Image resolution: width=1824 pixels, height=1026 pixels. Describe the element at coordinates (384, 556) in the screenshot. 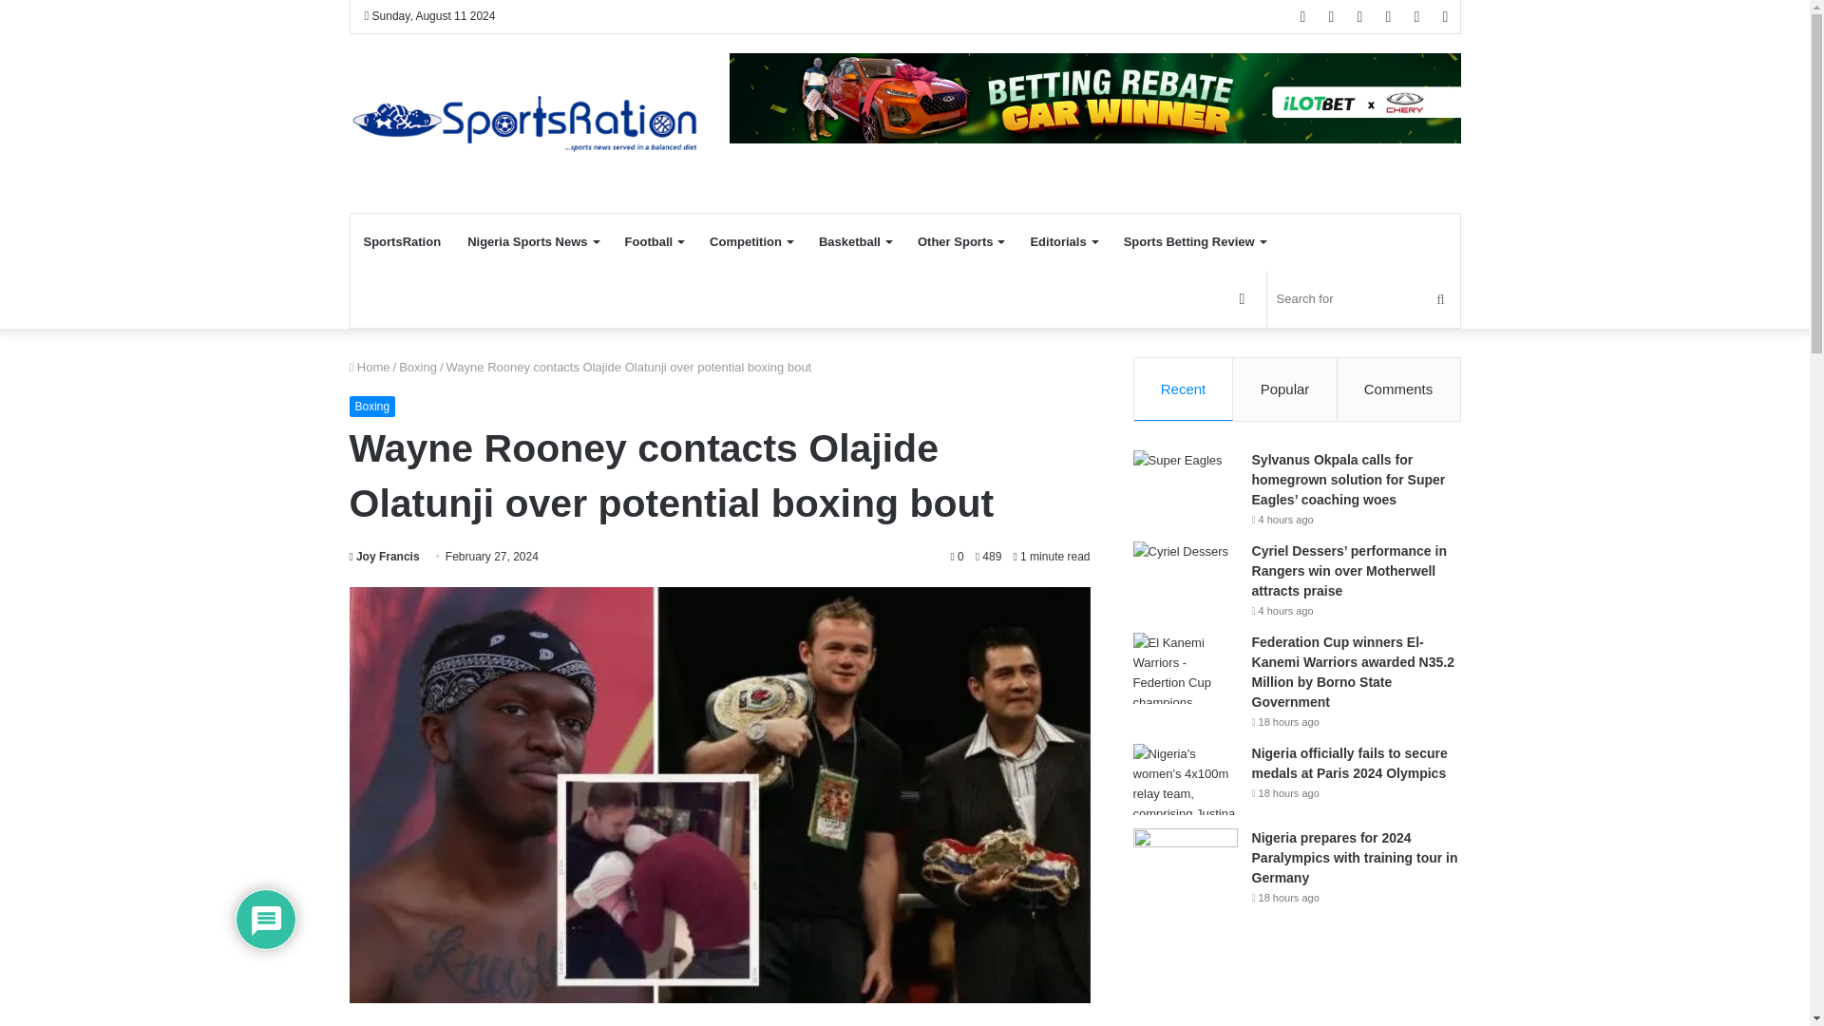

I see `Joy Francis` at that location.